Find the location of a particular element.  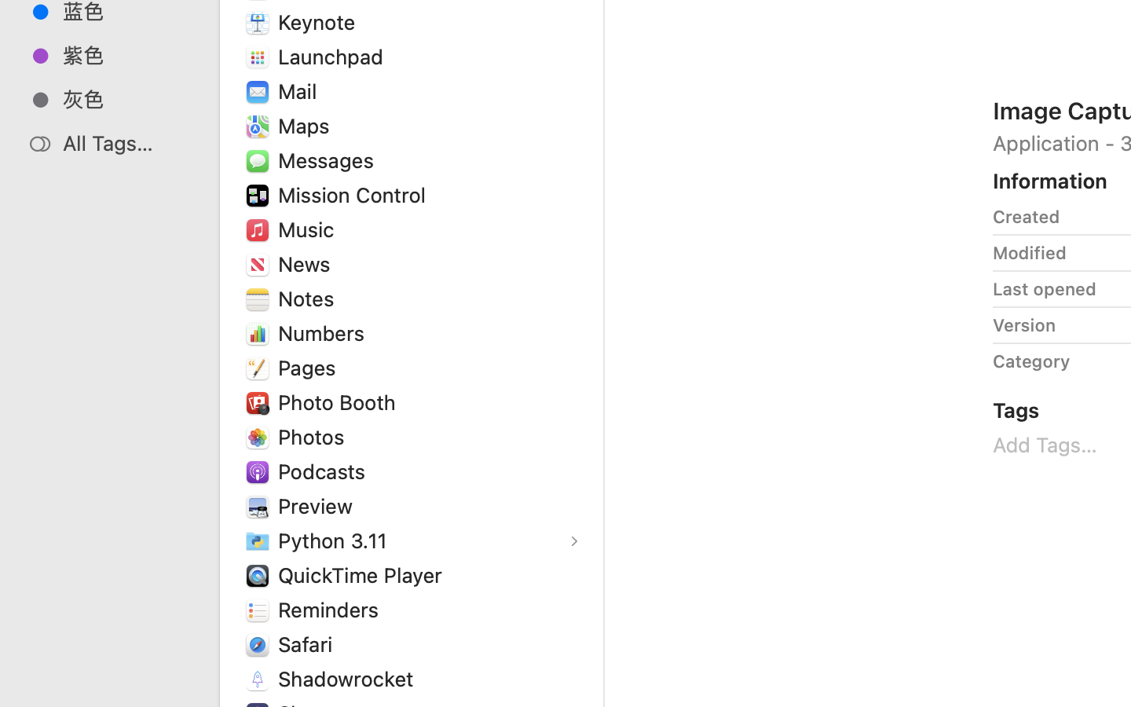

Preview is located at coordinates (319, 506).